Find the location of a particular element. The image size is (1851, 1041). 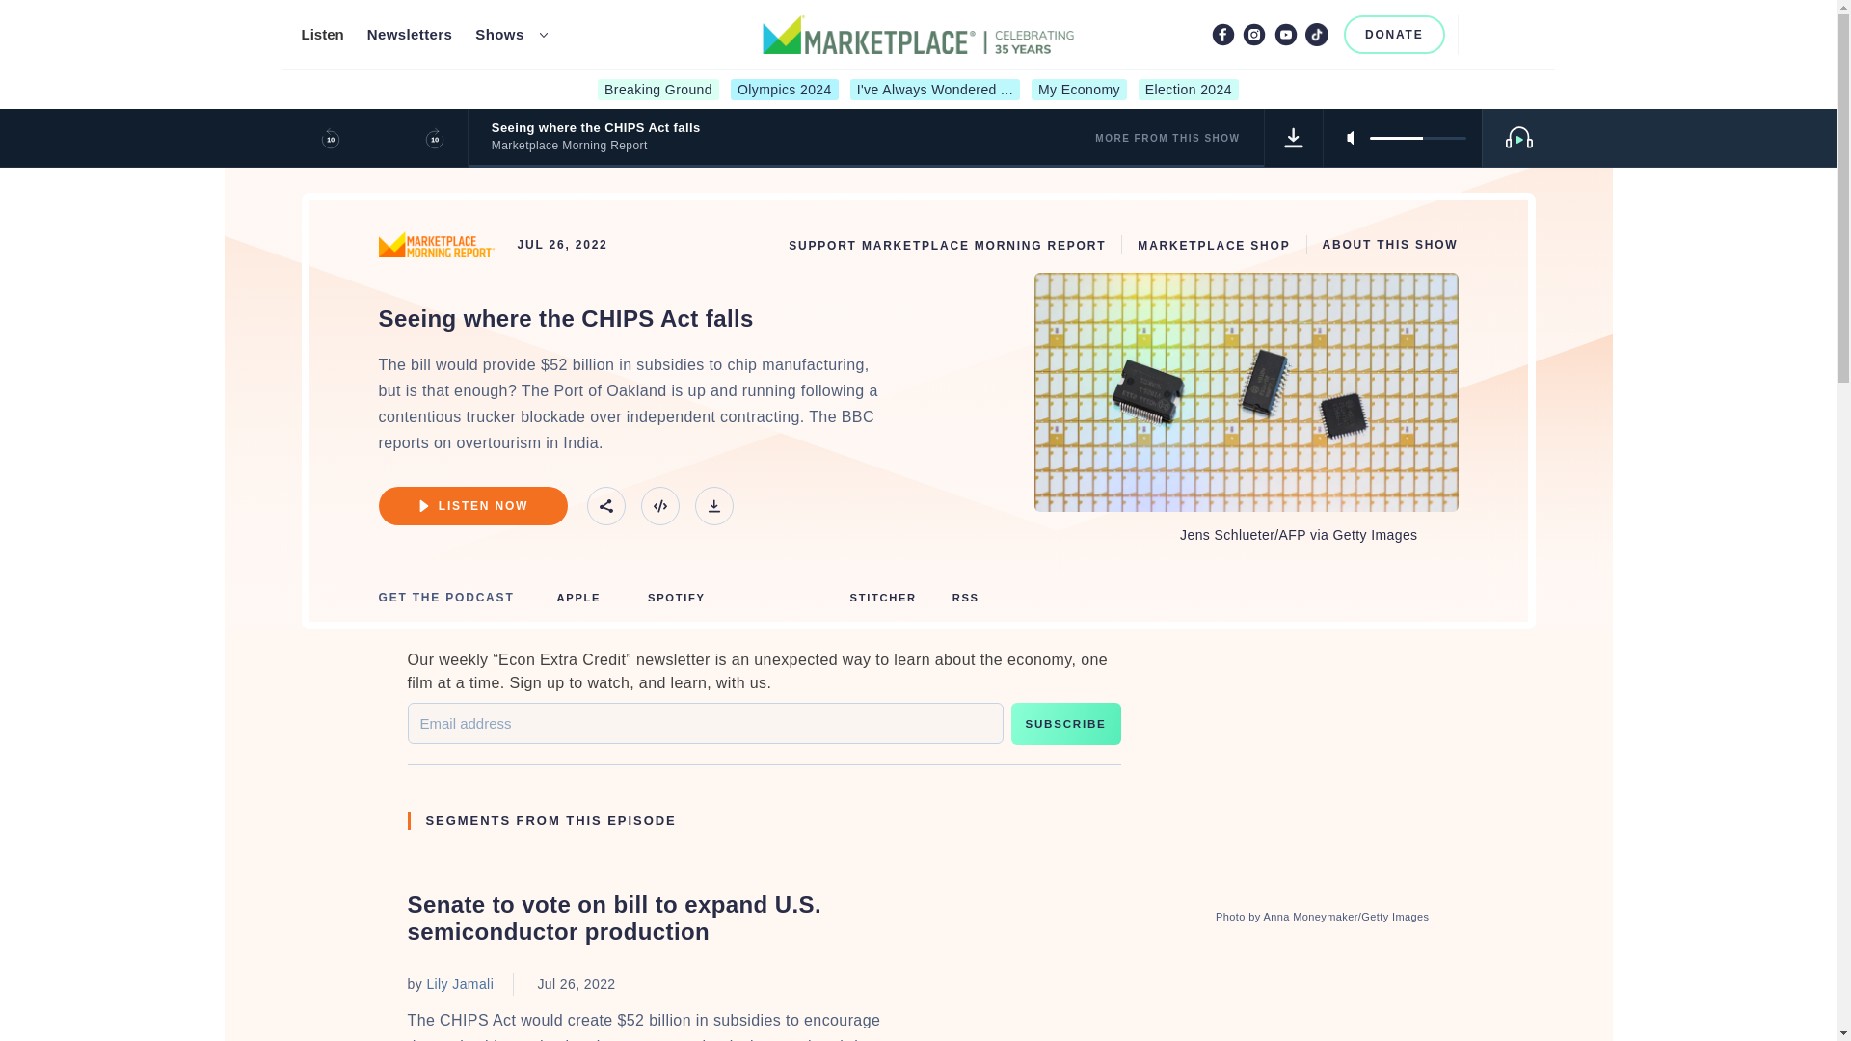

DONATE is located at coordinates (1394, 35).